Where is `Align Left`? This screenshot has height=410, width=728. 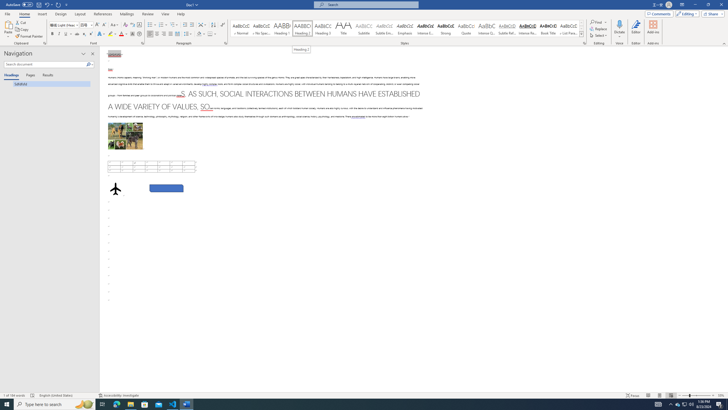 Align Left is located at coordinates (150, 34).